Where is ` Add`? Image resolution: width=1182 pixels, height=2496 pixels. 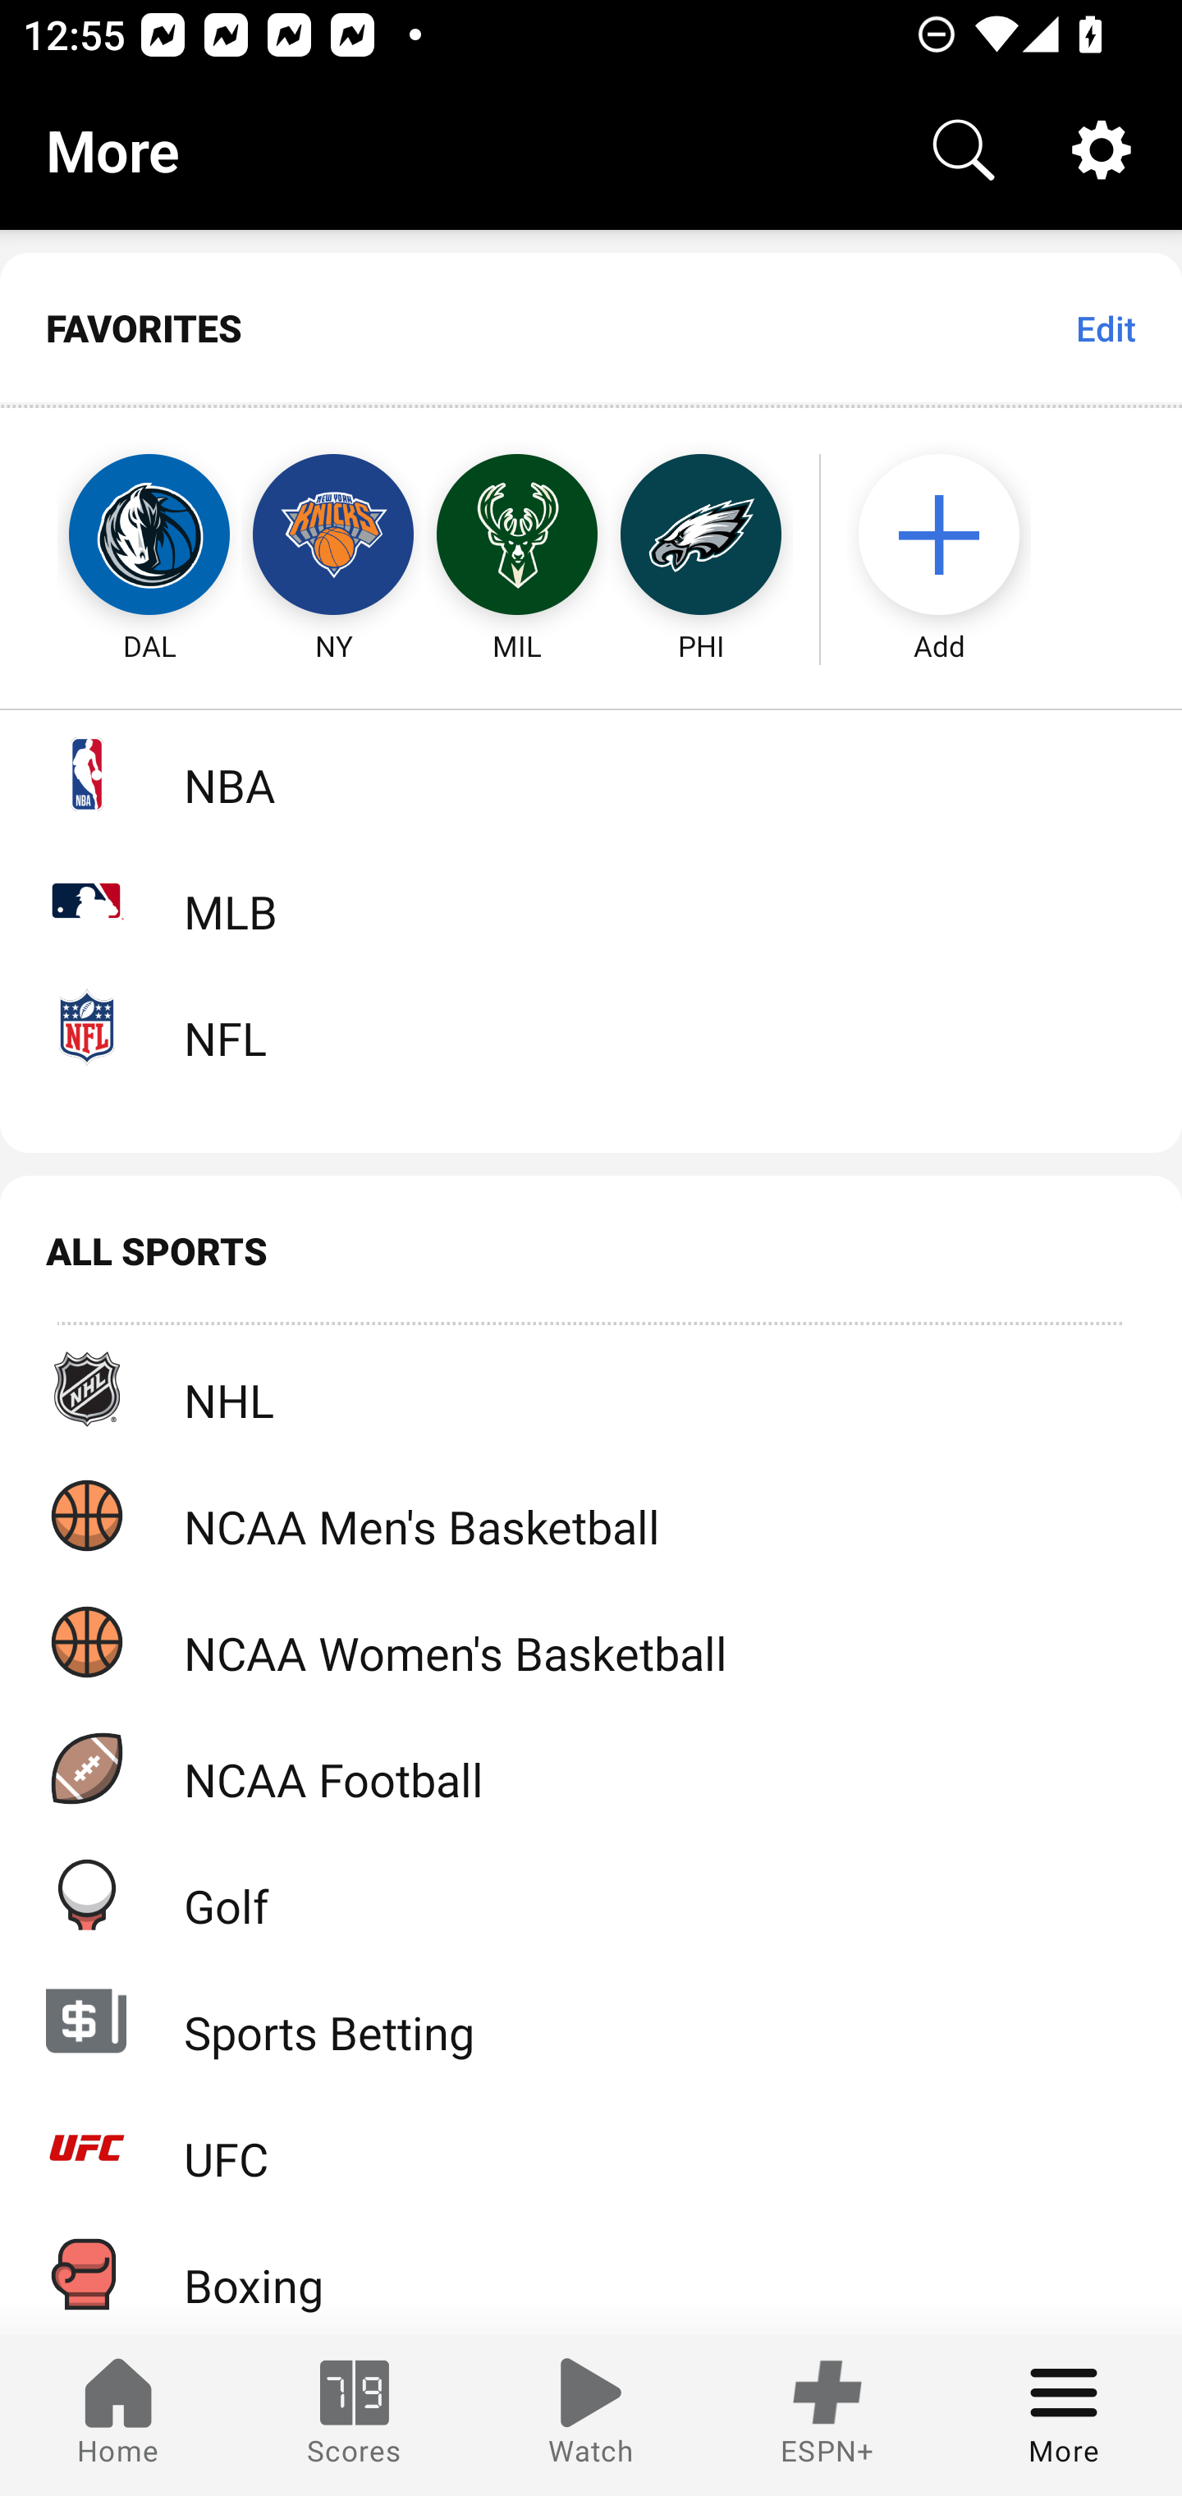
 Add is located at coordinates (955, 535).